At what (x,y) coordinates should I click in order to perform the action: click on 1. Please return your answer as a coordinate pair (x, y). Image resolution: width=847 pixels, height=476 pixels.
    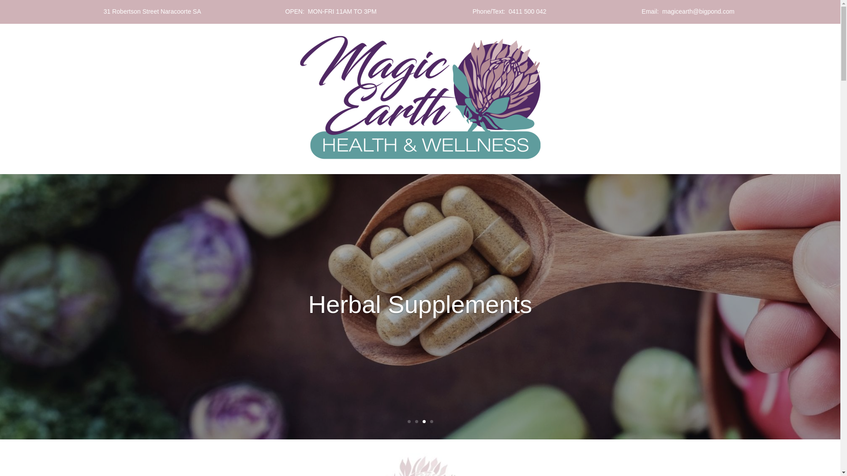
    Looking at the image, I should click on (409, 421).